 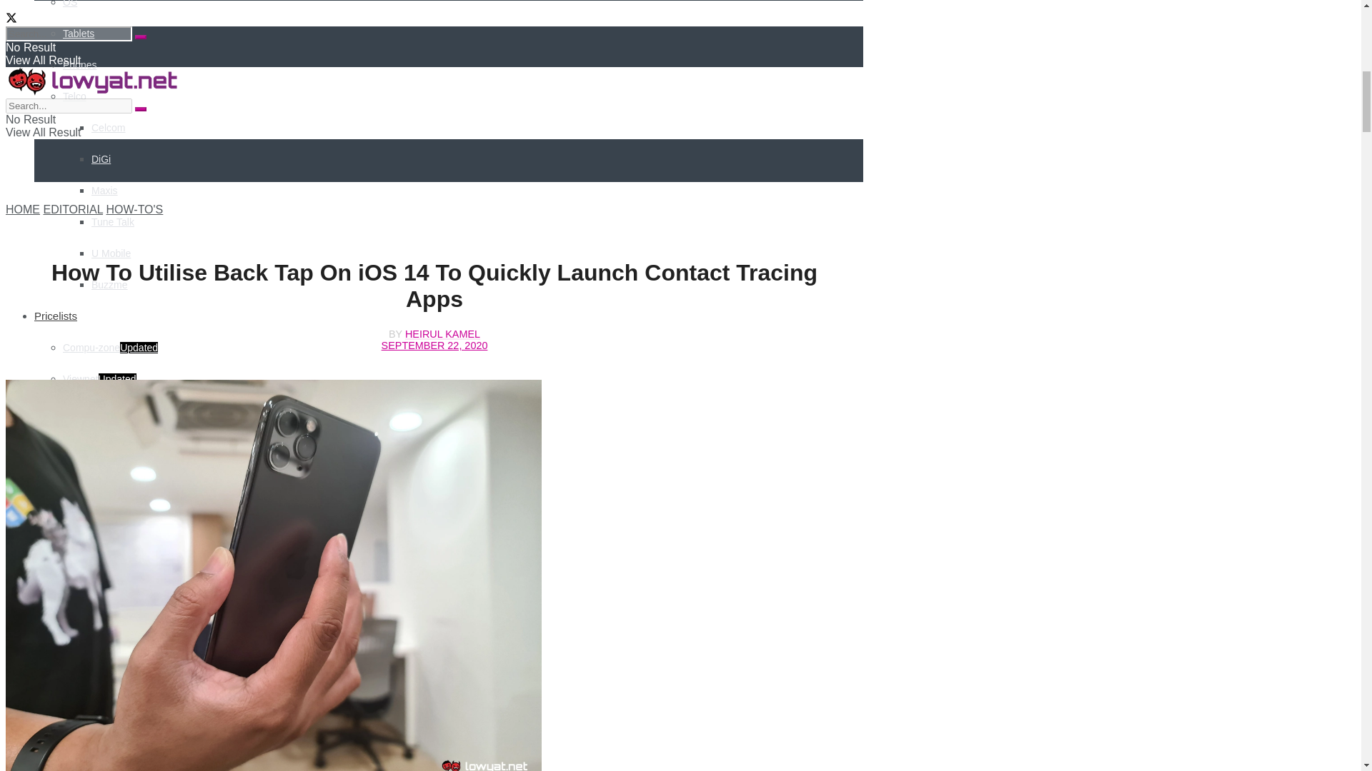 I want to click on Maxis, so click(x=104, y=191).